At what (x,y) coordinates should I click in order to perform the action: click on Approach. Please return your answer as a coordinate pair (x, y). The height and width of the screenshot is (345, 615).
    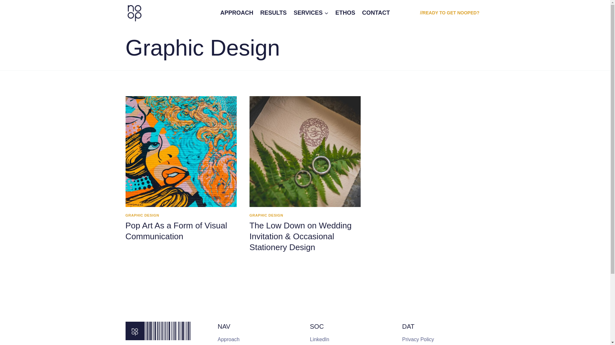
    Looking at the image, I should click on (259, 340).